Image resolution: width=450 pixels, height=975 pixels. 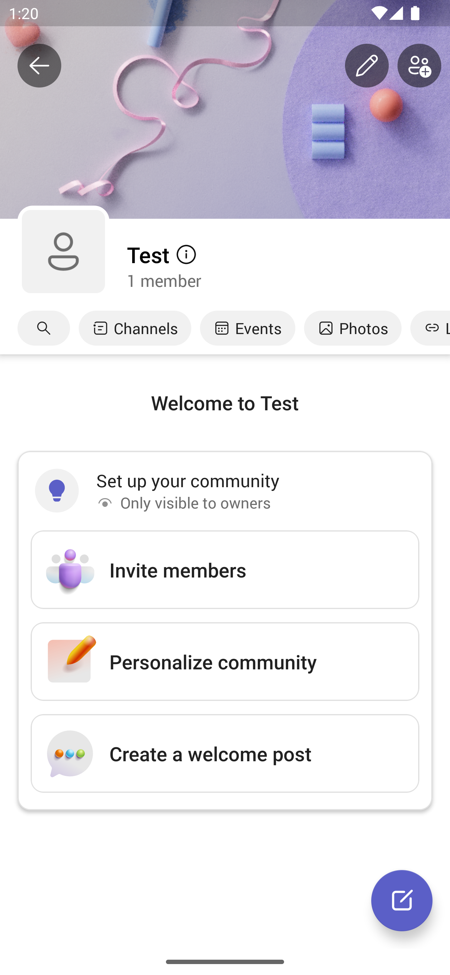 What do you see at coordinates (419, 66) in the screenshot?
I see `Add members` at bounding box center [419, 66].